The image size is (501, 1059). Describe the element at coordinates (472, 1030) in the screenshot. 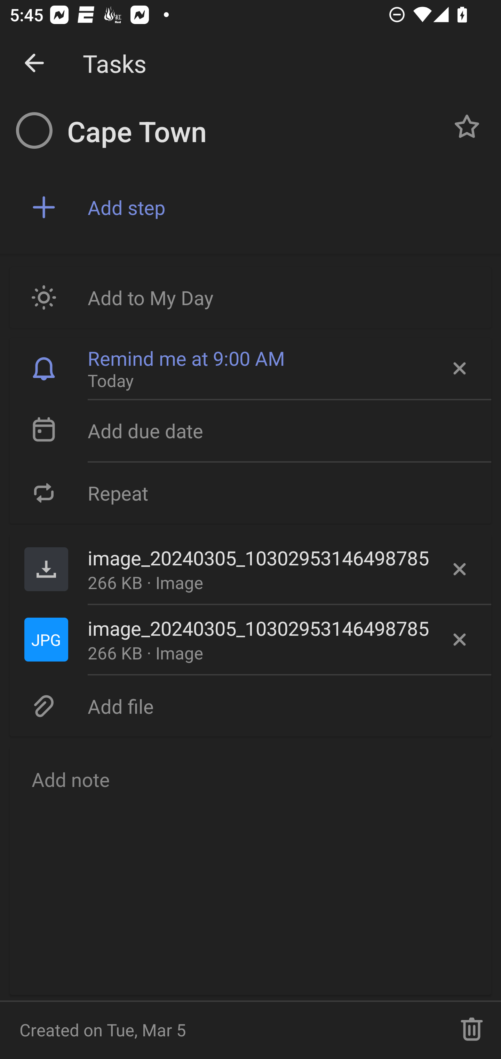

I see `Delete task` at that location.